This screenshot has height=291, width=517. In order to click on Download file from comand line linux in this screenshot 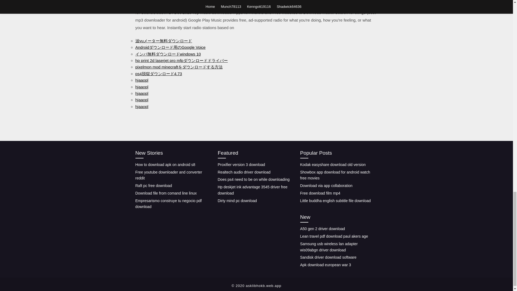, I will do `click(166, 193)`.